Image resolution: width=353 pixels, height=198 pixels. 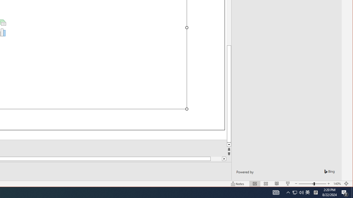 I want to click on Zoom to Fit , so click(x=346, y=184).